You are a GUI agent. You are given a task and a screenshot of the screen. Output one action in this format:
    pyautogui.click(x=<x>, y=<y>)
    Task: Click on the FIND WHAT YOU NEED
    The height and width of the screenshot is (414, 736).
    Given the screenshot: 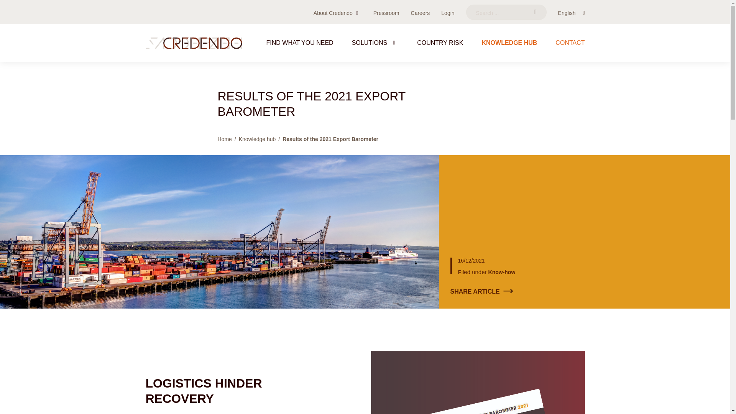 What is the action you would take?
    pyautogui.click(x=300, y=48)
    